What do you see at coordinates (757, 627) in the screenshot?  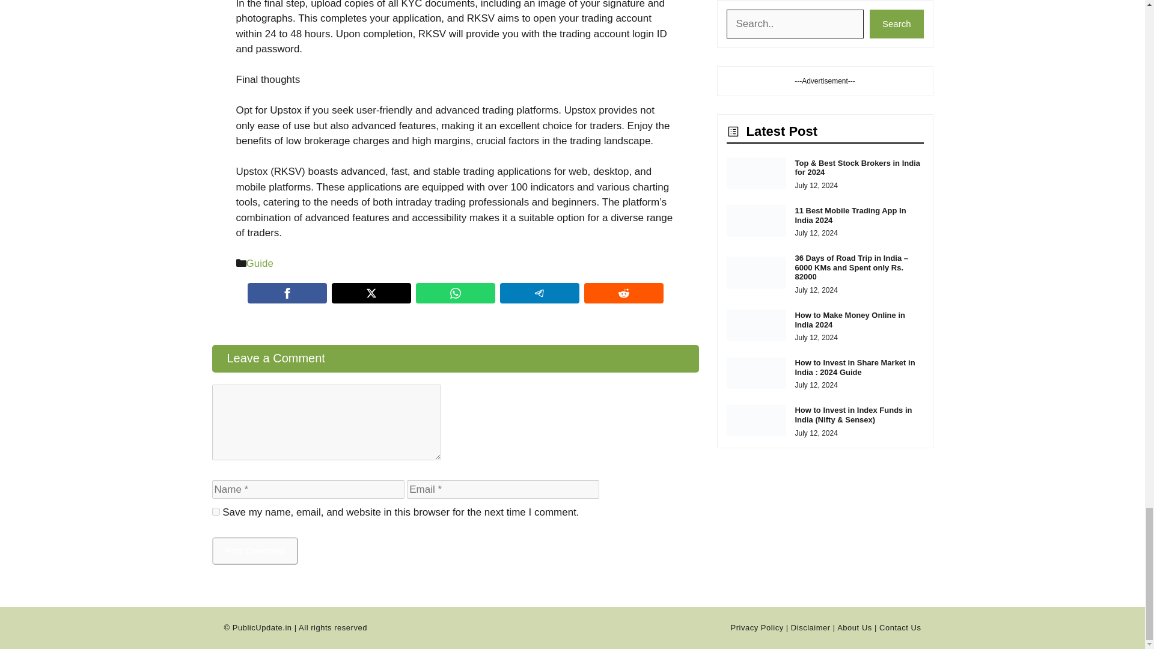 I see `Privacy Policy` at bounding box center [757, 627].